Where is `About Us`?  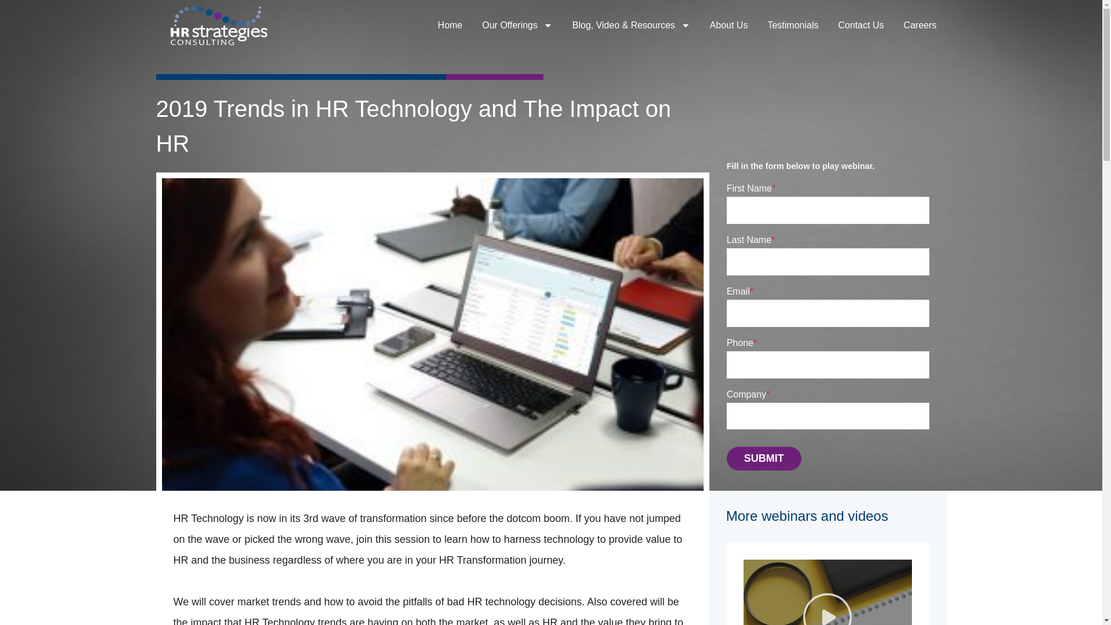
About Us is located at coordinates (729, 25).